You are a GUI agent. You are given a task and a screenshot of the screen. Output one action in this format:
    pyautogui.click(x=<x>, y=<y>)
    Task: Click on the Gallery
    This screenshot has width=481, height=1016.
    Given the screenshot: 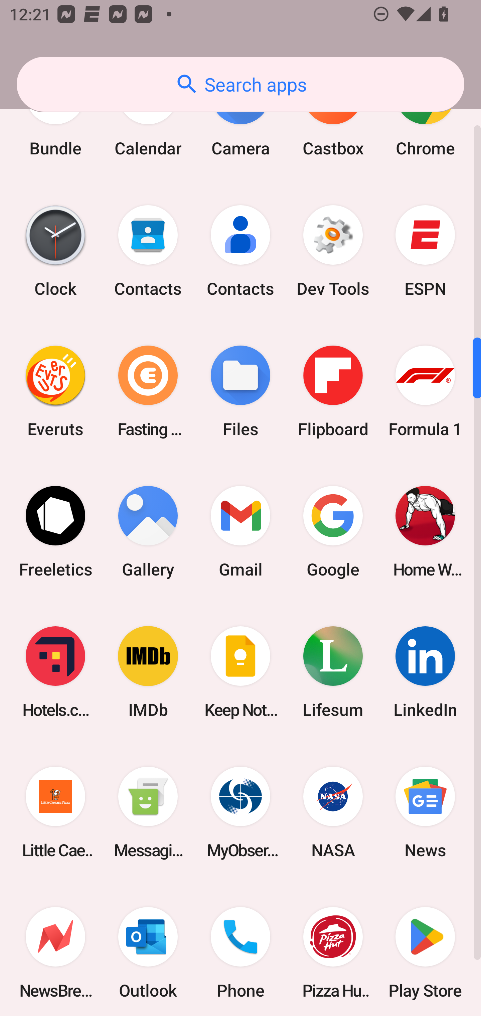 What is the action you would take?
    pyautogui.click(x=148, y=531)
    